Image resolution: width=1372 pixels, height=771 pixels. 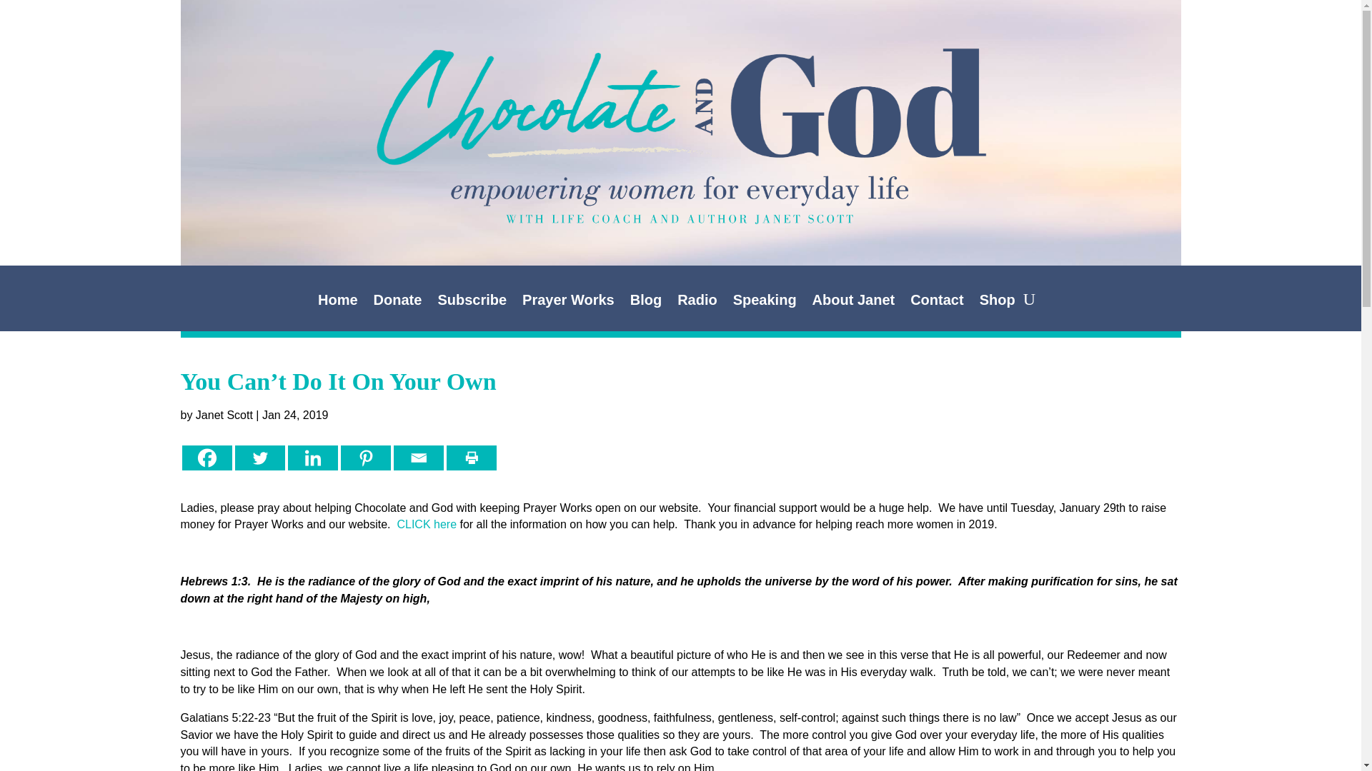 I want to click on Posts by Janet Scott, so click(x=224, y=415).